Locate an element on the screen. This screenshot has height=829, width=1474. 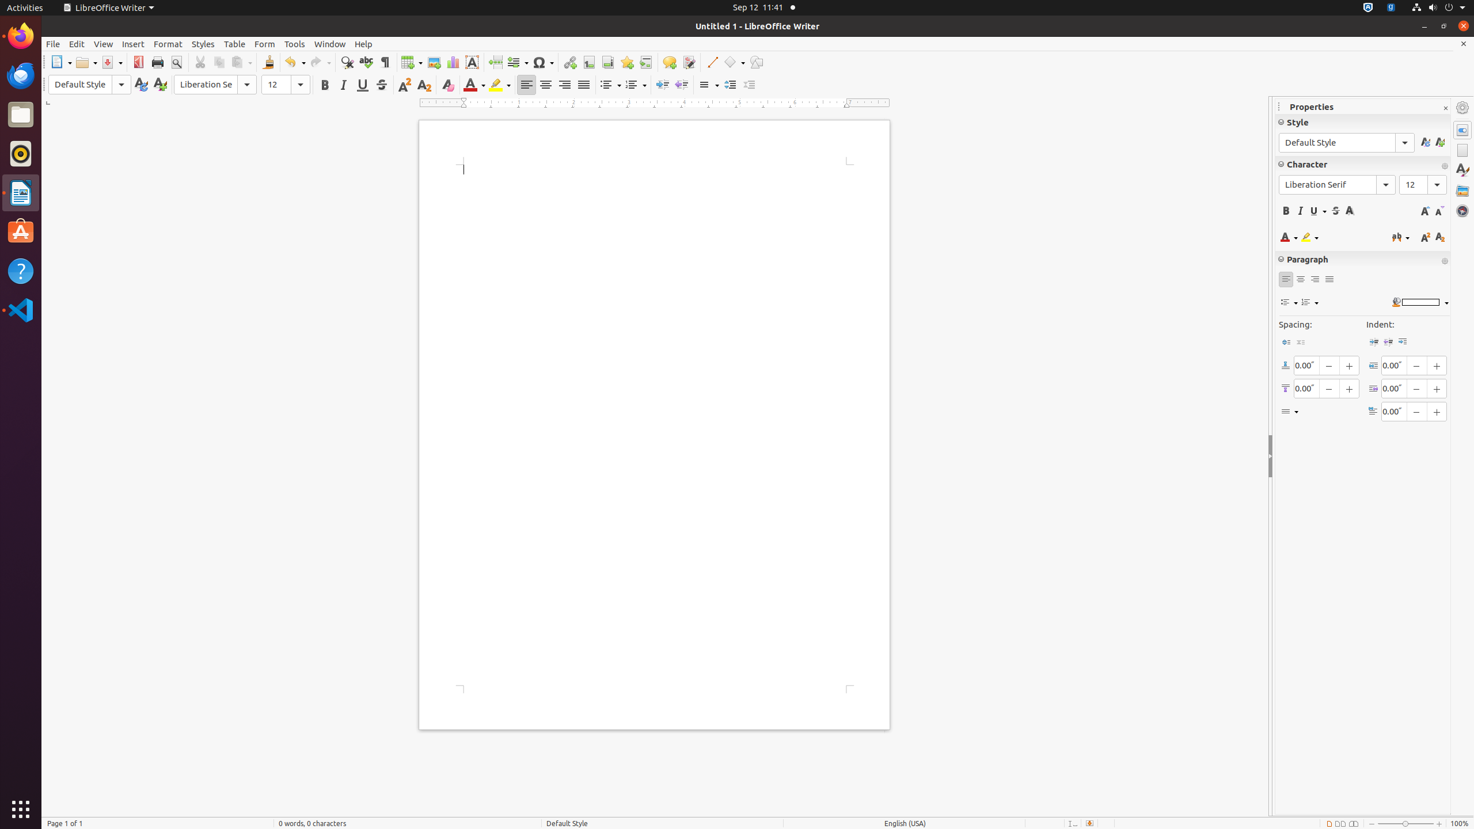
Table is located at coordinates (412, 62).